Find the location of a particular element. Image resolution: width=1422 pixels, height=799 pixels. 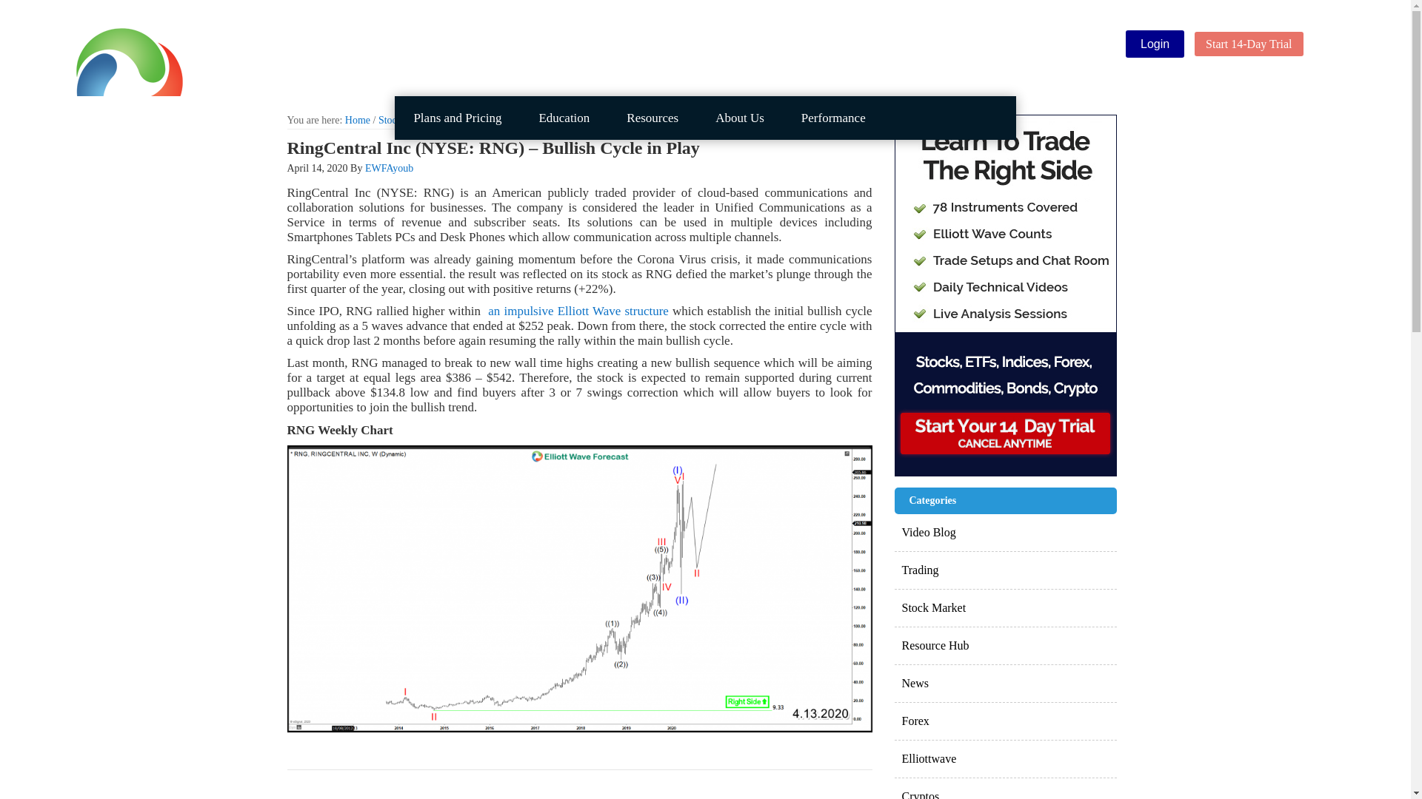

Education is located at coordinates (564, 118).